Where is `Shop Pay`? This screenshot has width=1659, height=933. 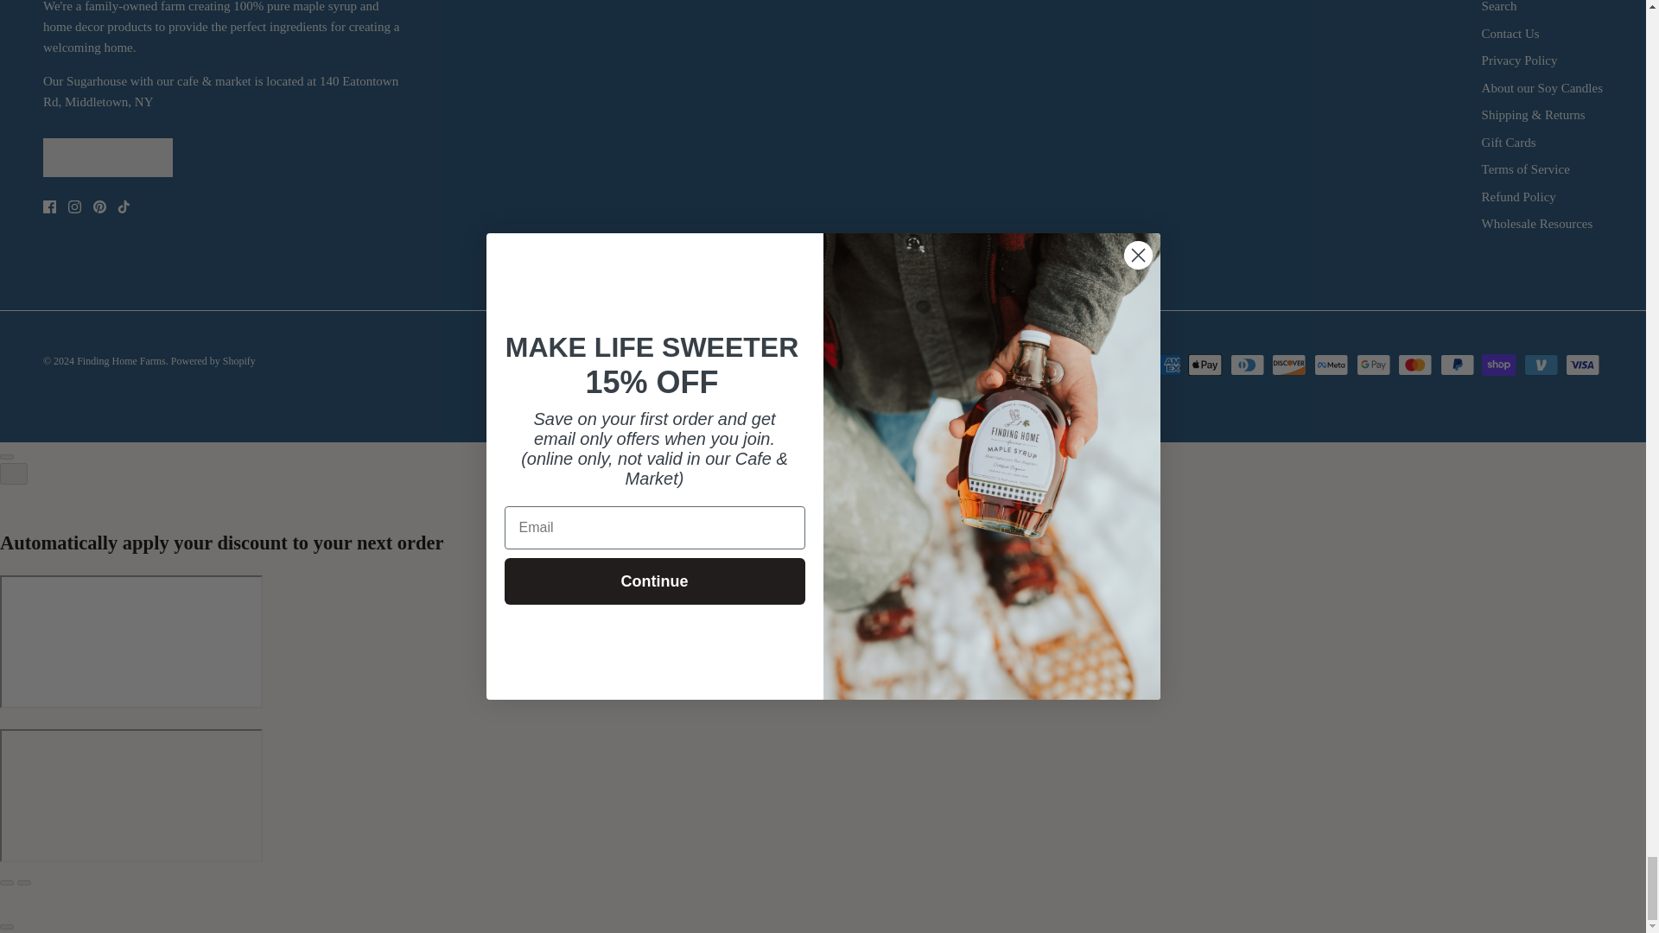 Shop Pay is located at coordinates (1498, 365).